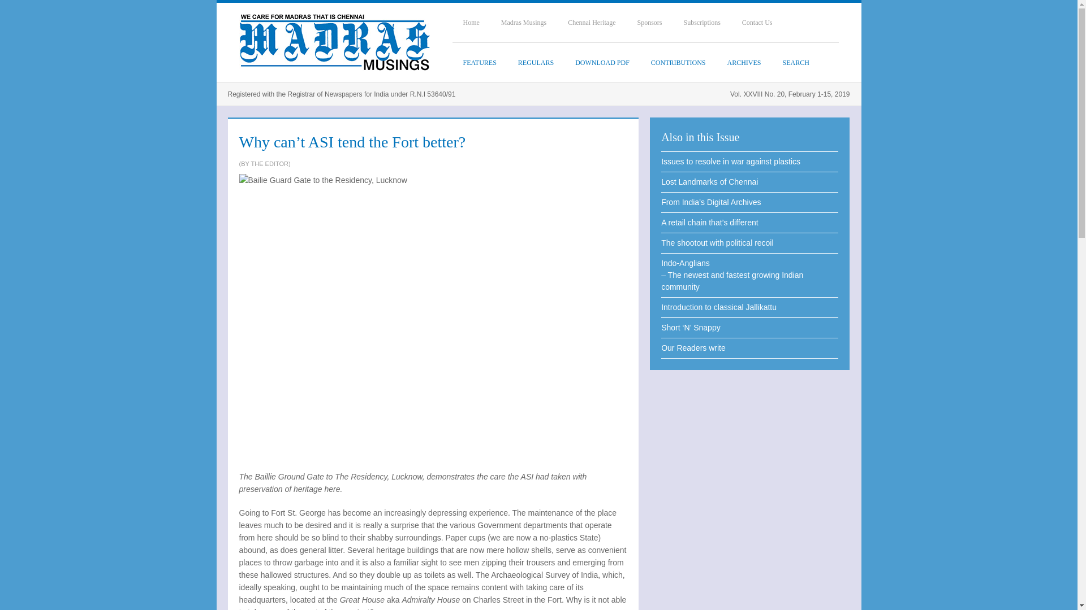  What do you see at coordinates (480, 62) in the screenshot?
I see `FEATURES` at bounding box center [480, 62].